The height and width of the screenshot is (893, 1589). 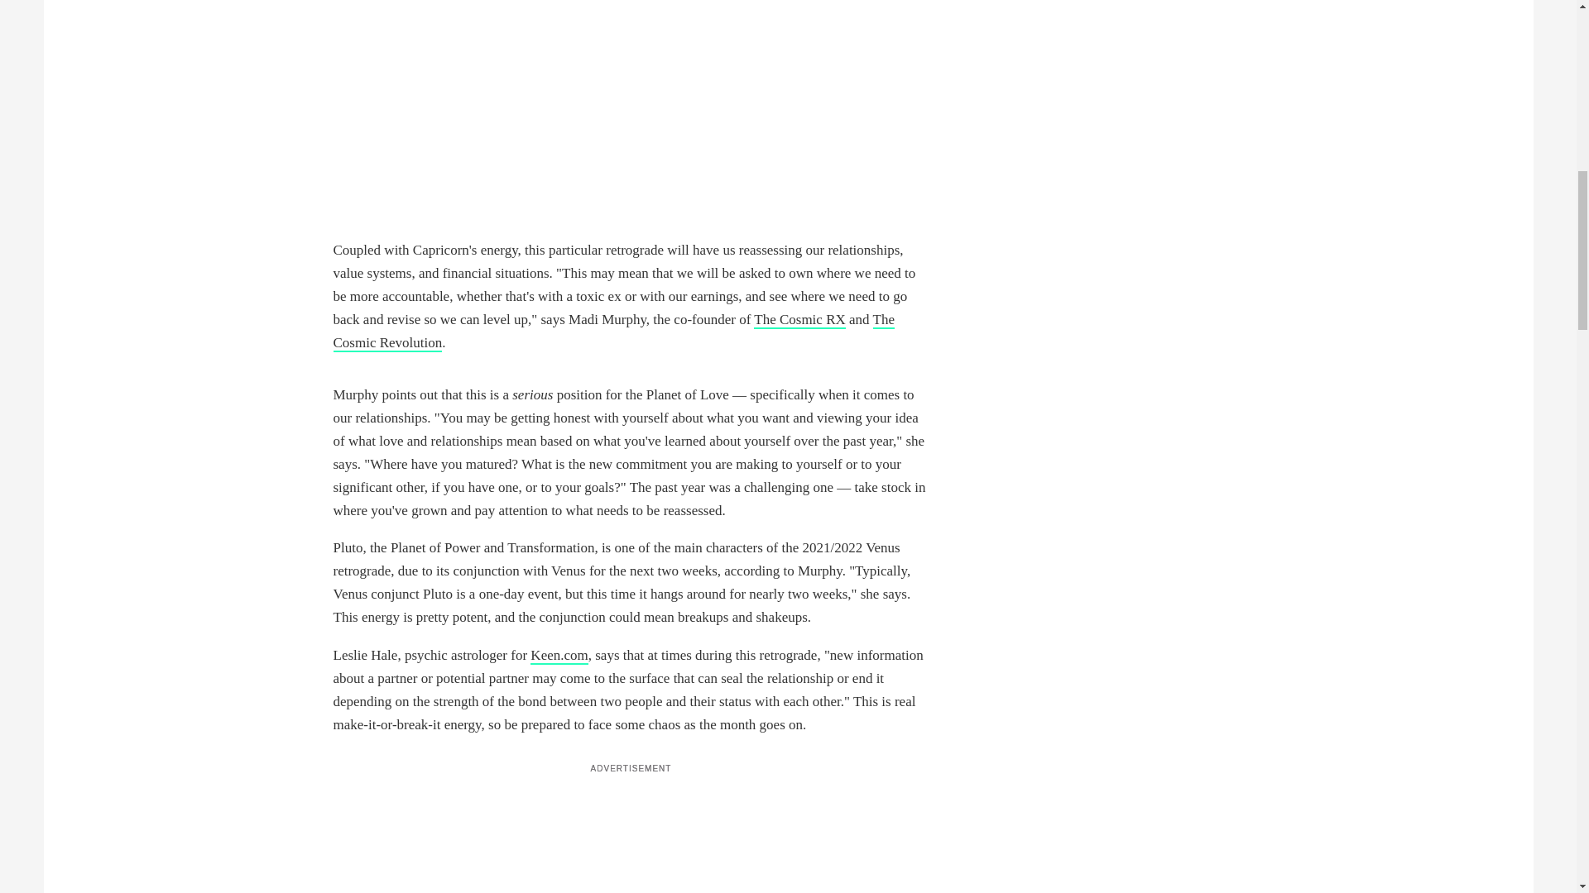 What do you see at coordinates (612, 331) in the screenshot?
I see `The Cosmic Revolution` at bounding box center [612, 331].